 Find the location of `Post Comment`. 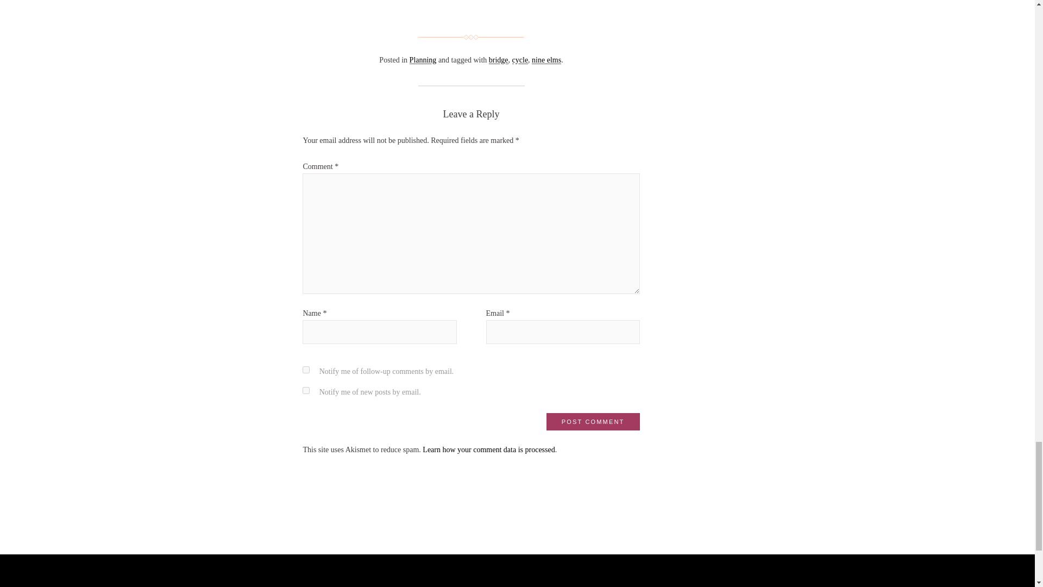

Post Comment is located at coordinates (593, 422).